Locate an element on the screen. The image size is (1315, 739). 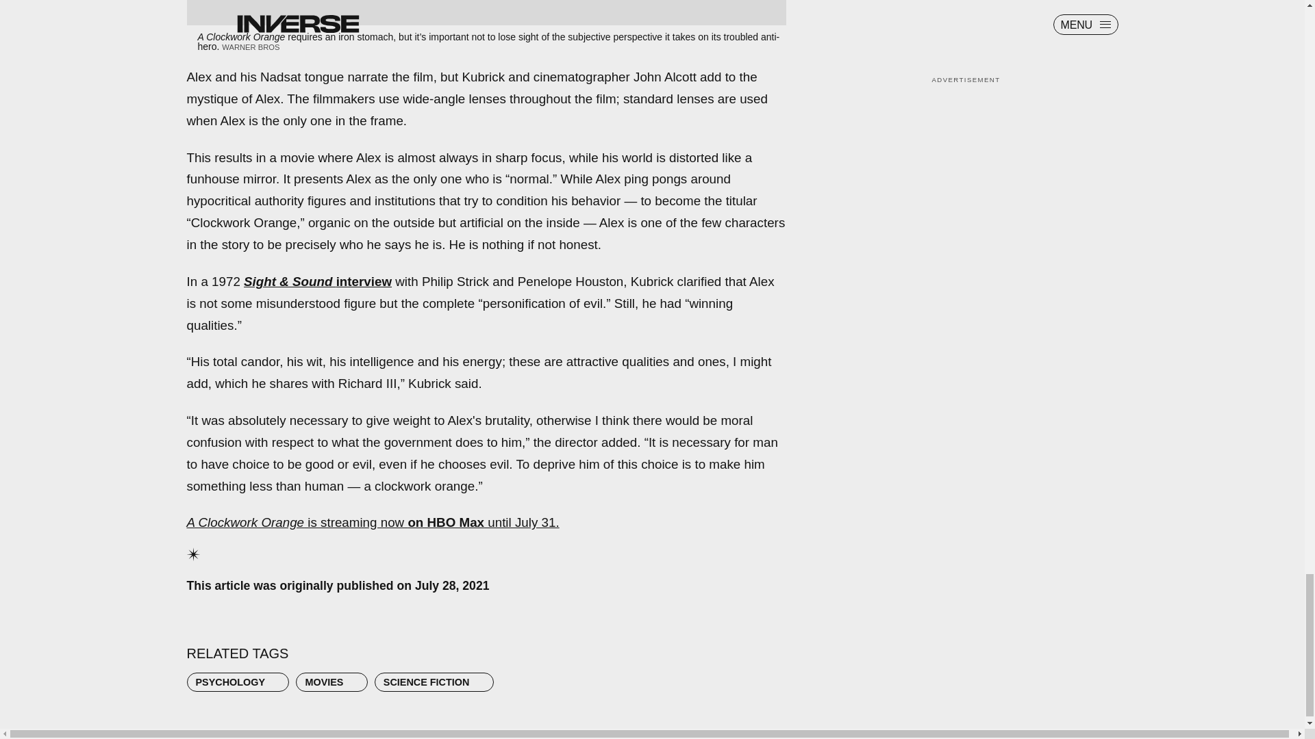
PSYCHOLOGY is located at coordinates (238, 682).